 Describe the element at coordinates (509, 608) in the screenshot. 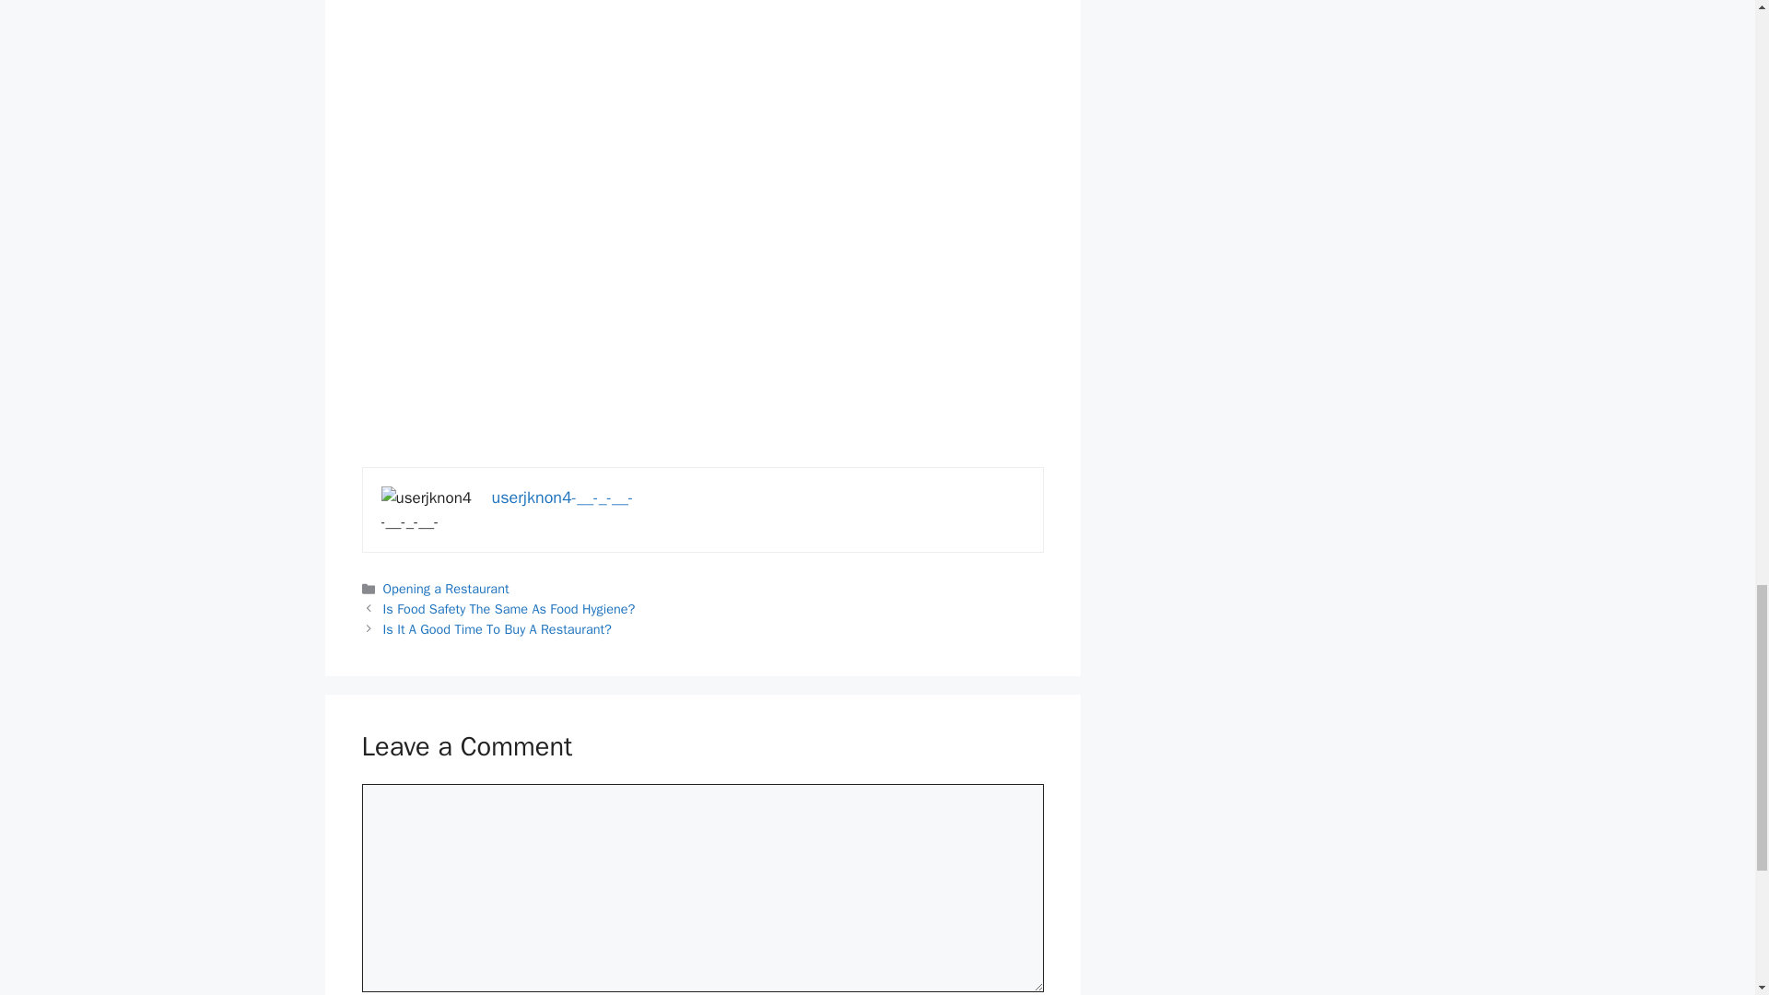

I see `Is Food Safety The Same As Food Hygiene?` at that location.